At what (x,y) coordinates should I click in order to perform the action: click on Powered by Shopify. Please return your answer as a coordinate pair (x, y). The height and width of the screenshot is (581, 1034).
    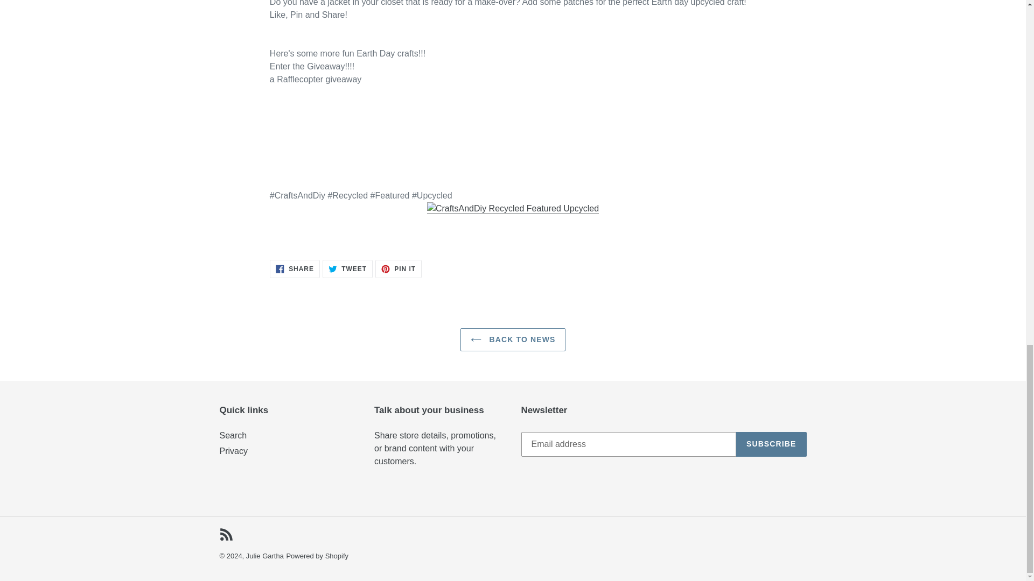
    Looking at the image, I should click on (771, 444).